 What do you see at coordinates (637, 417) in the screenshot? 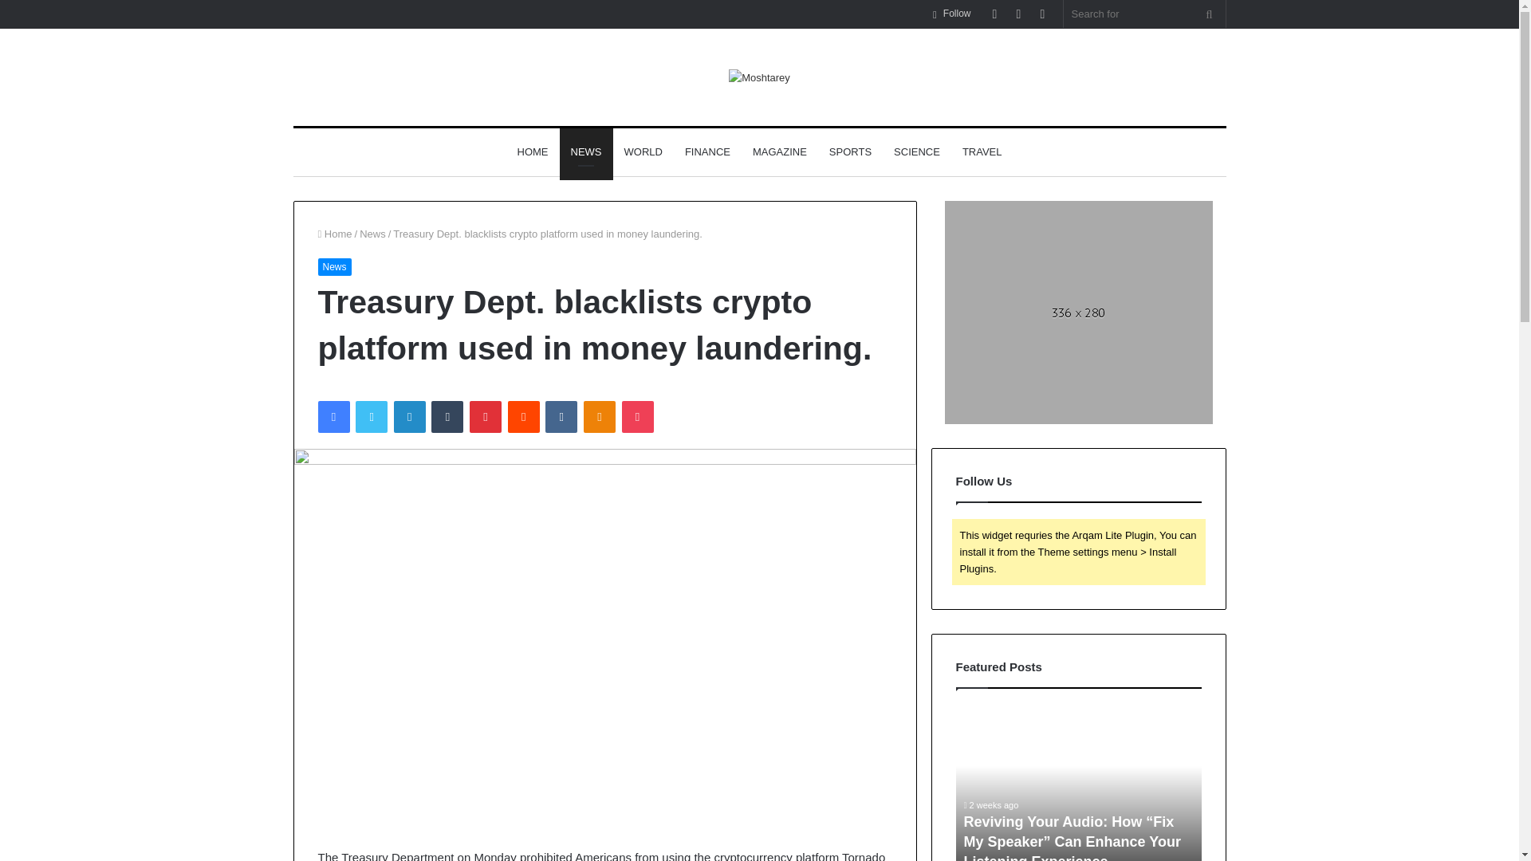
I see `Pocket` at bounding box center [637, 417].